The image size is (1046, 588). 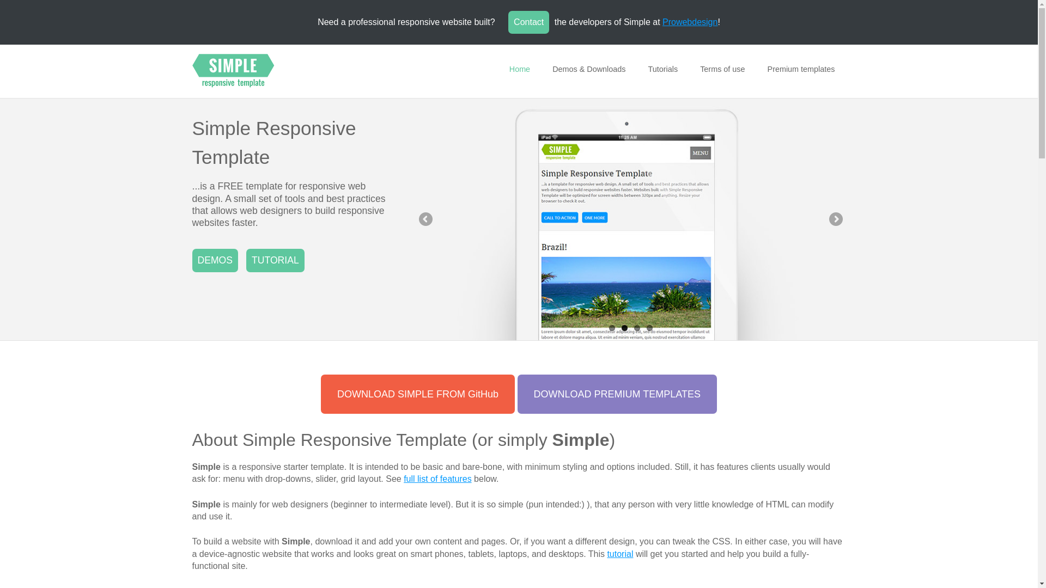 I want to click on tutorial, so click(x=619, y=554).